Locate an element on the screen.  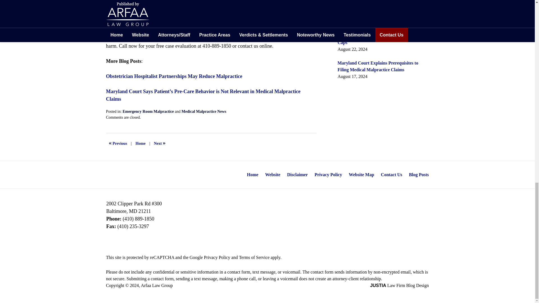
Emergency Room Malpractice is located at coordinates (148, 111).